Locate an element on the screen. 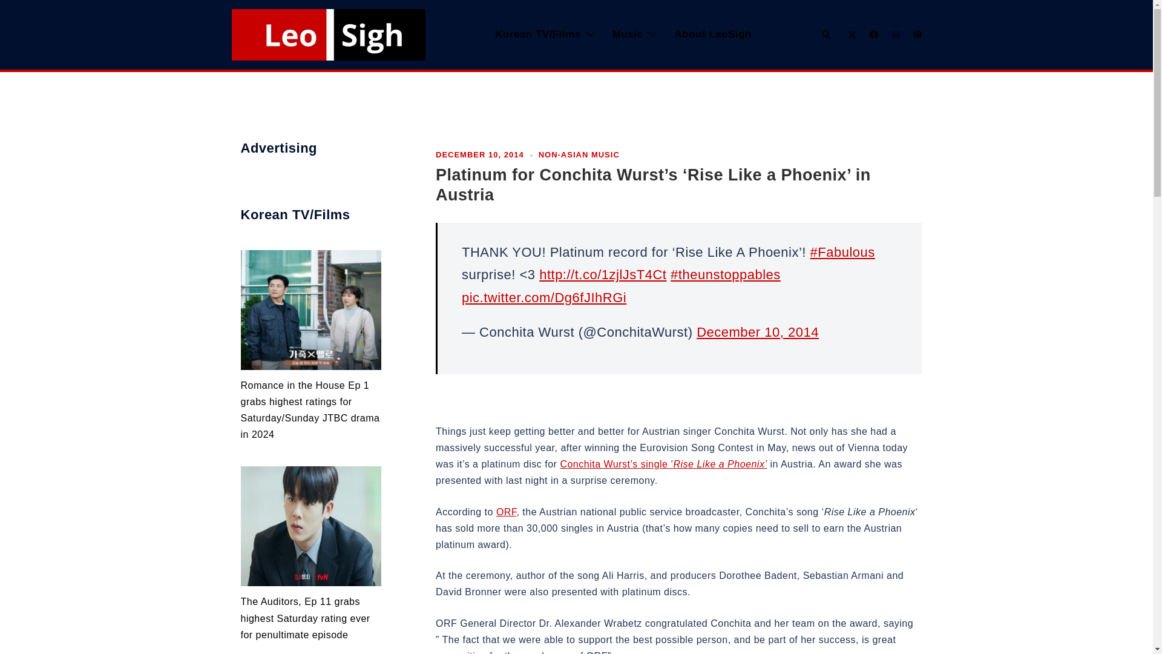 The width and height of the screenshot is (1162, 654). Music is located at coordinates (628, 35).